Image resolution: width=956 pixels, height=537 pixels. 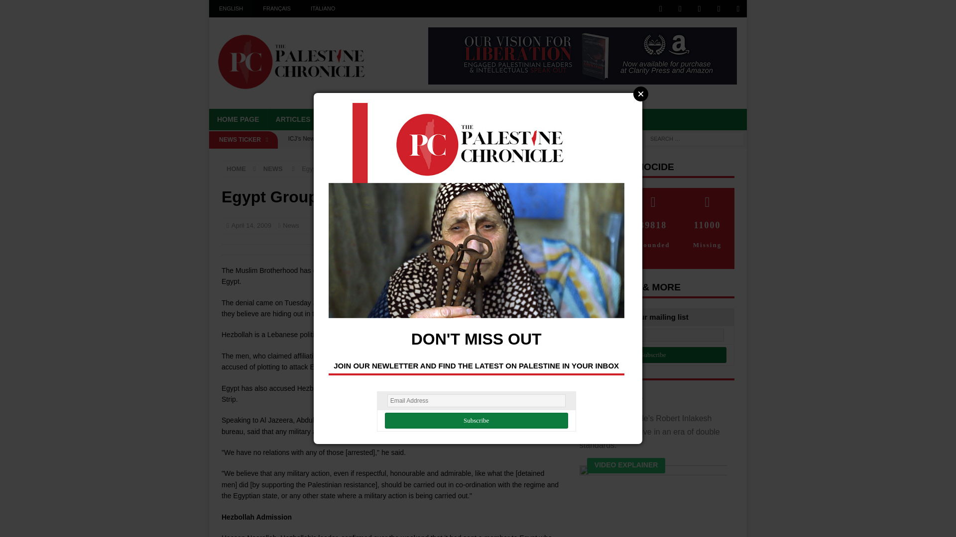 What do you see at coordinates (238, 119) in the screenshot?
I see `HOME PAGE` at bounding box center [238, 119].